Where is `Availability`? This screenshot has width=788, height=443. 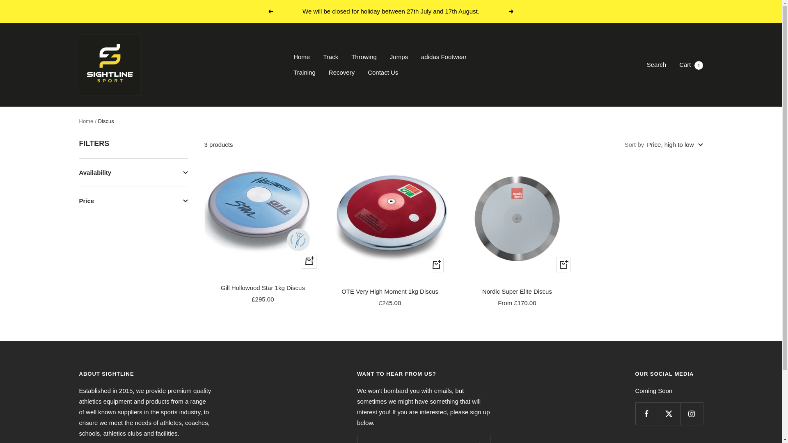
Availability is located at coordinates (133, 172).